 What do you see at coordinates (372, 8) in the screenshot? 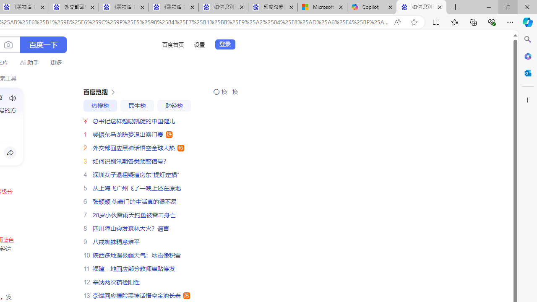
I see `Copilot` at bounding box center [372, 8].